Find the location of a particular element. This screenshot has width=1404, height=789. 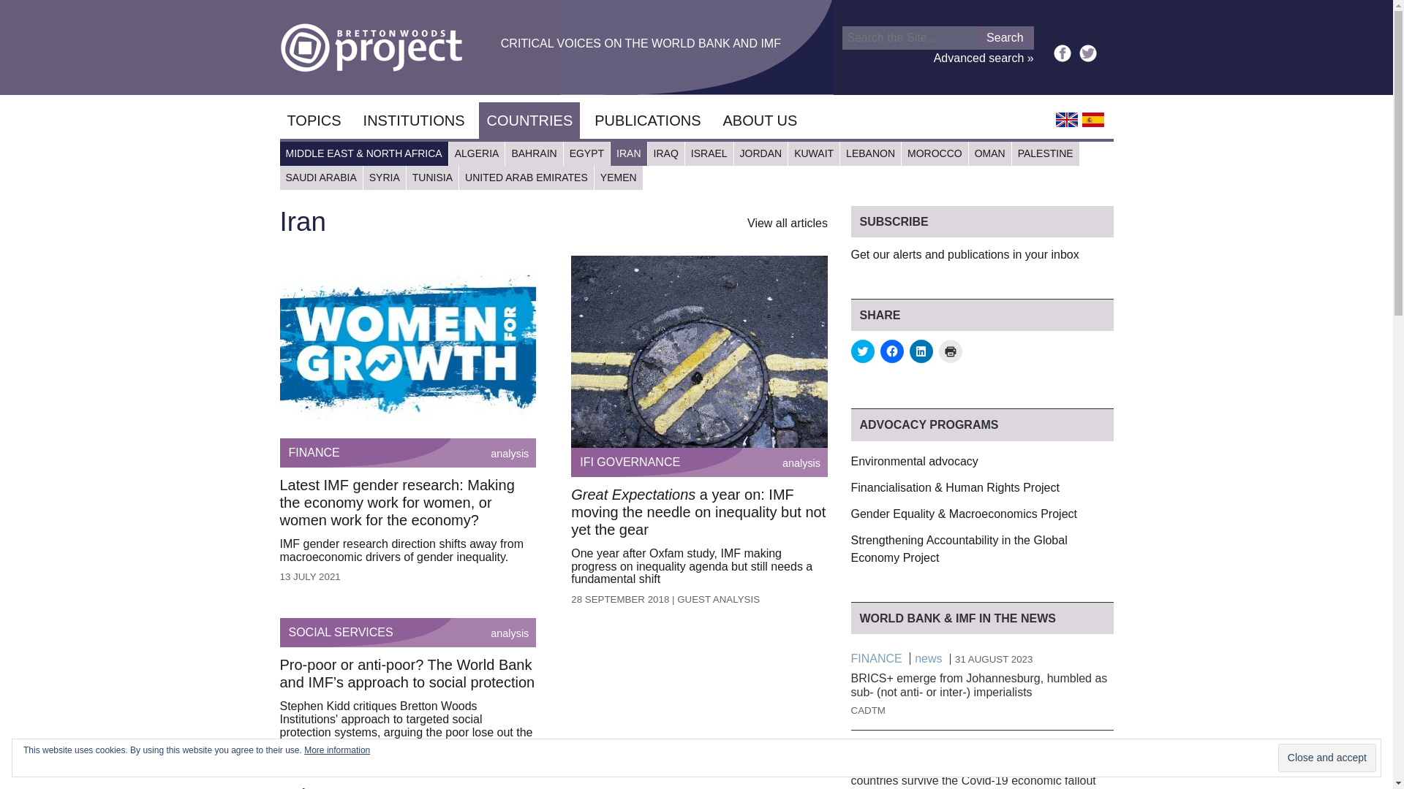

Click to share on Facebook is located at coordinates (892, 351).